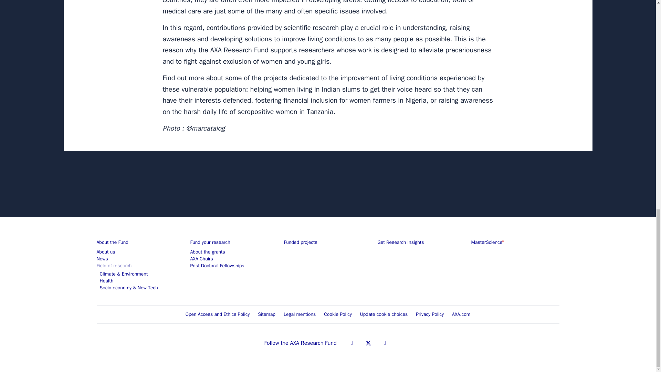 The image size is (661, 372). I want to click on Sitemap, so click(266, 314).